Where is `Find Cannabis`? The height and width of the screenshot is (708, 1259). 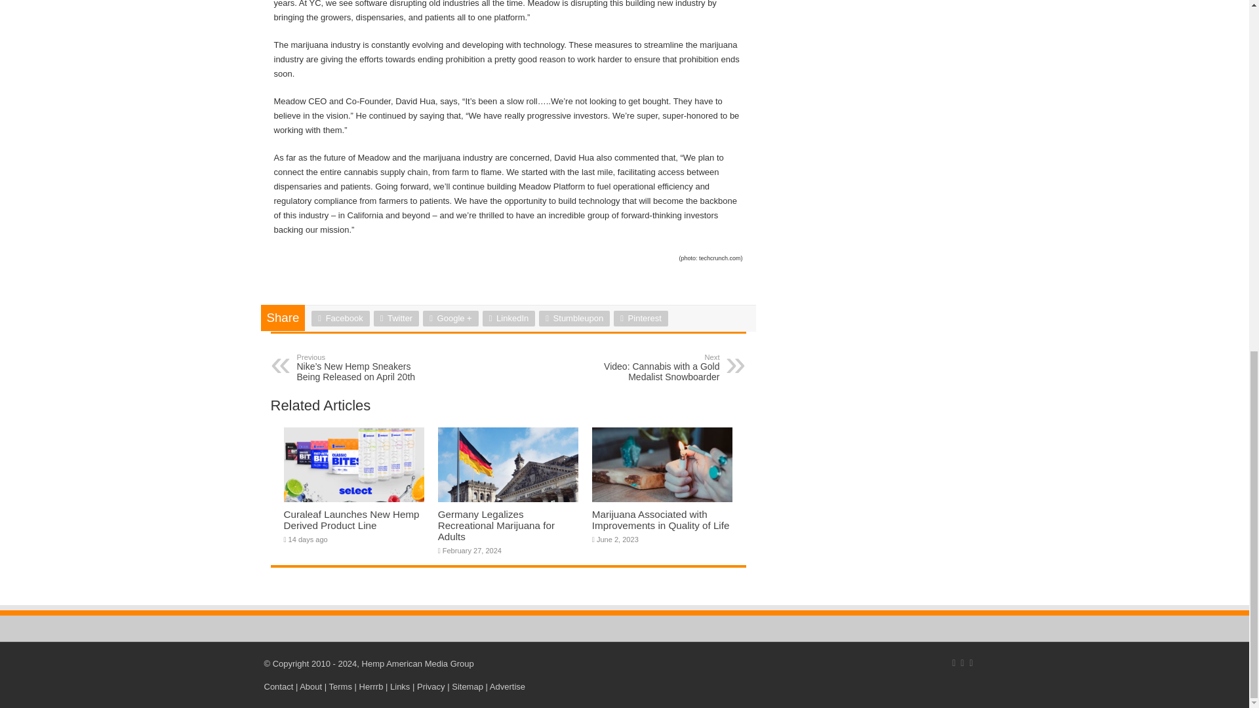 Find Cannabis is located at coordinates (371, 687).